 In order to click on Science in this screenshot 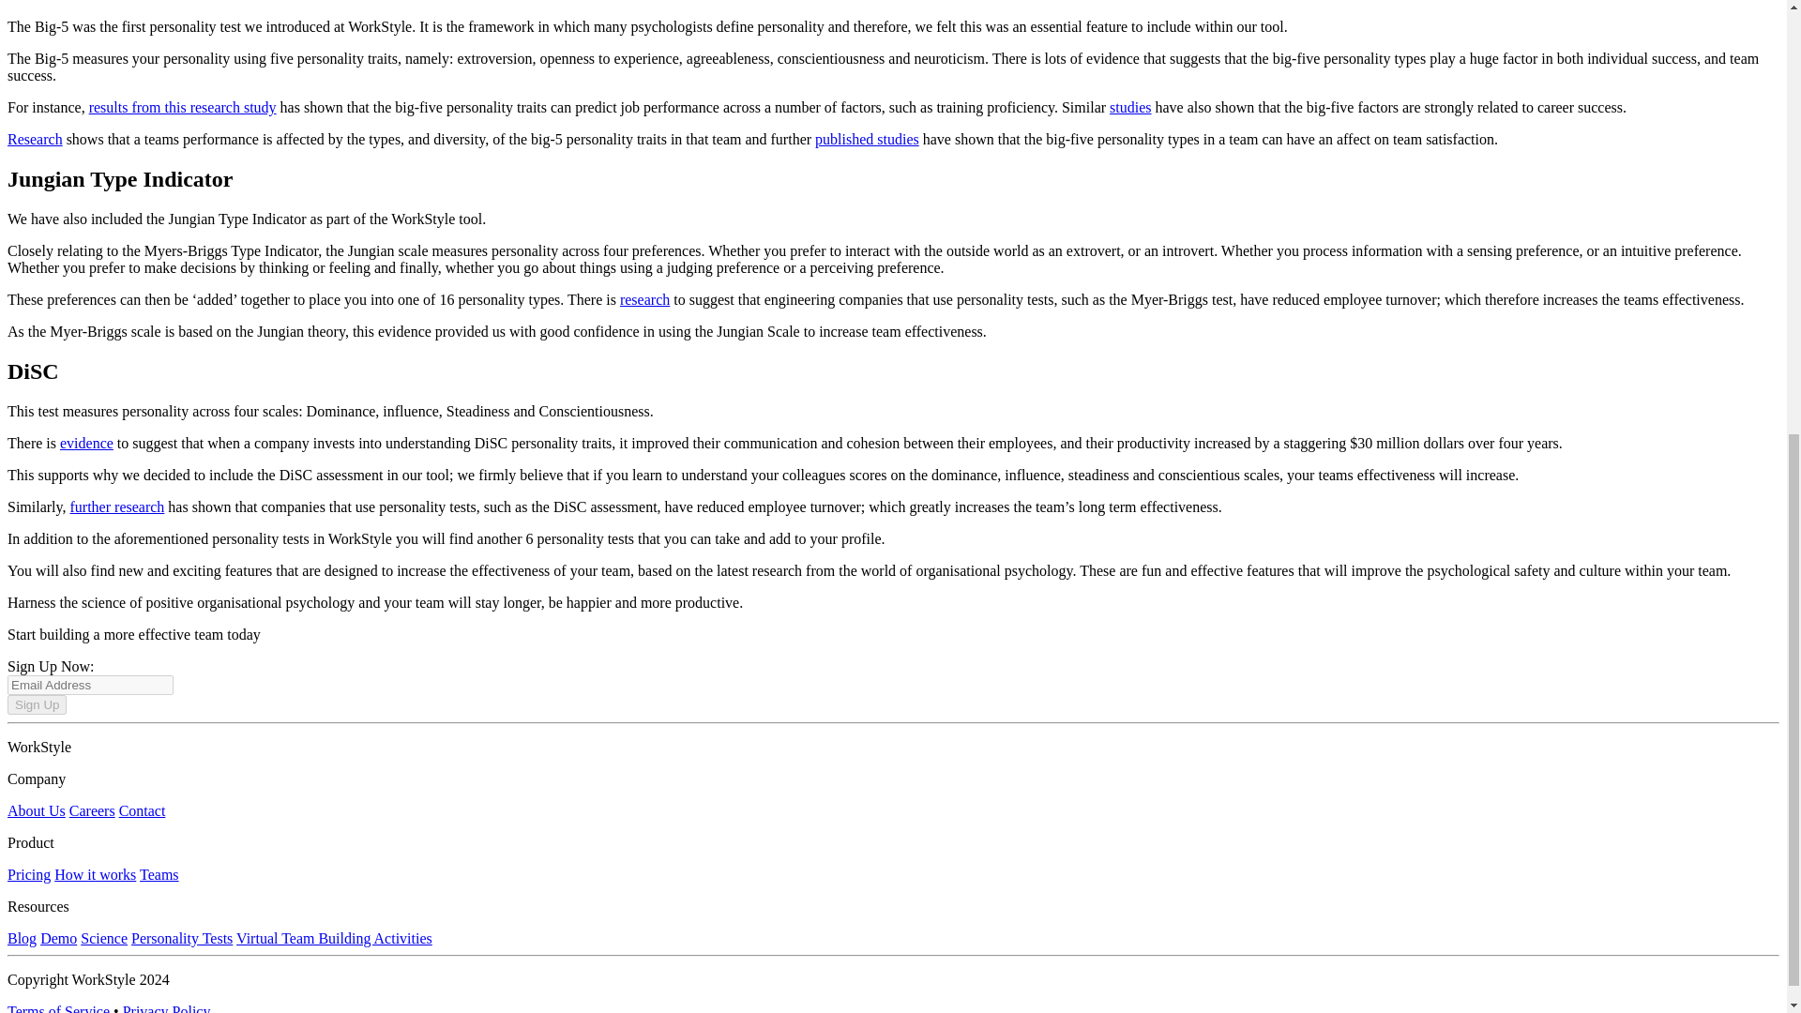, I will do `click(104, 938)`.